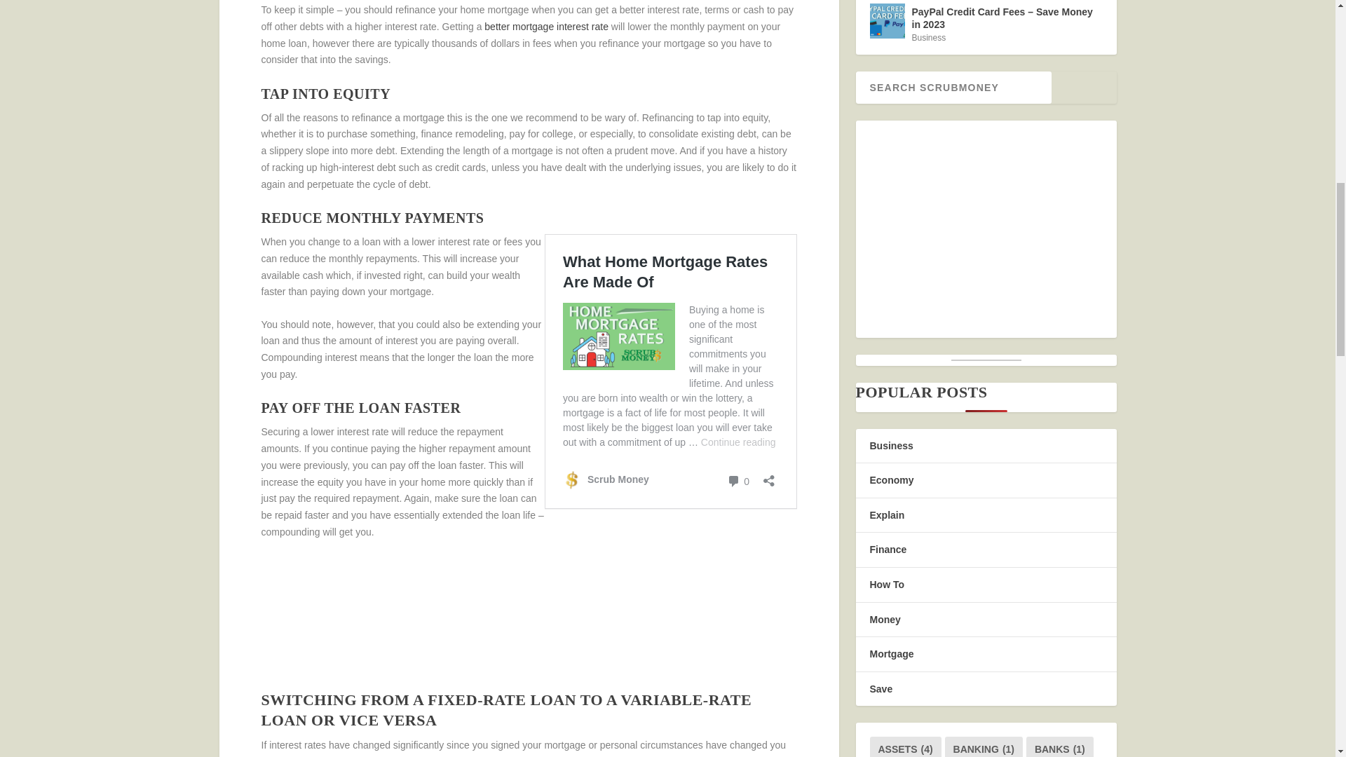 This screenshot has height=757, width=1346. Describe the element at coordinates (546, 27) in the screenshot. I see `better mortgage interest rate` at that location.